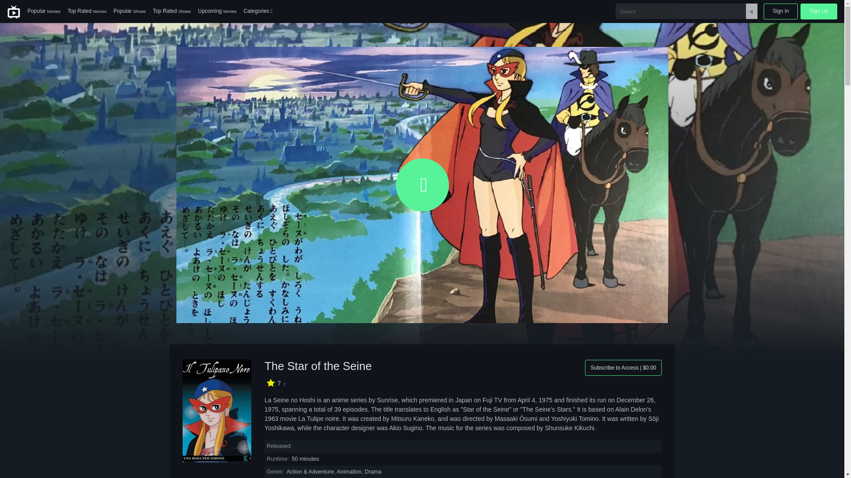 This screenshot has height=478, width=851. I want to click on Top Rated Shows, so click(172, 12).